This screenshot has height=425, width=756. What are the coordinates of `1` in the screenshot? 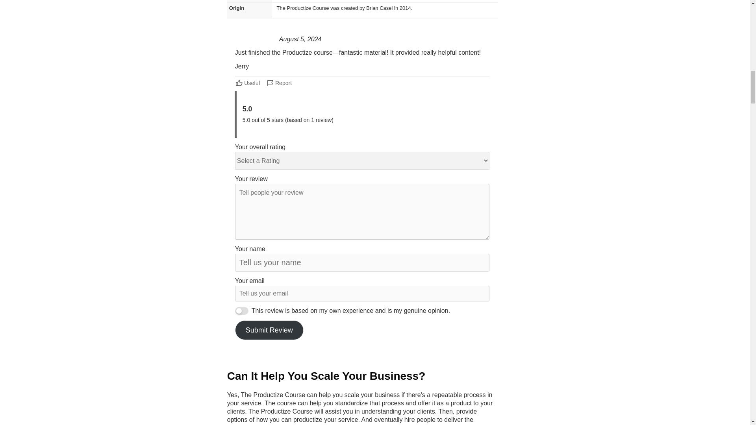 It's located at (242, 311).